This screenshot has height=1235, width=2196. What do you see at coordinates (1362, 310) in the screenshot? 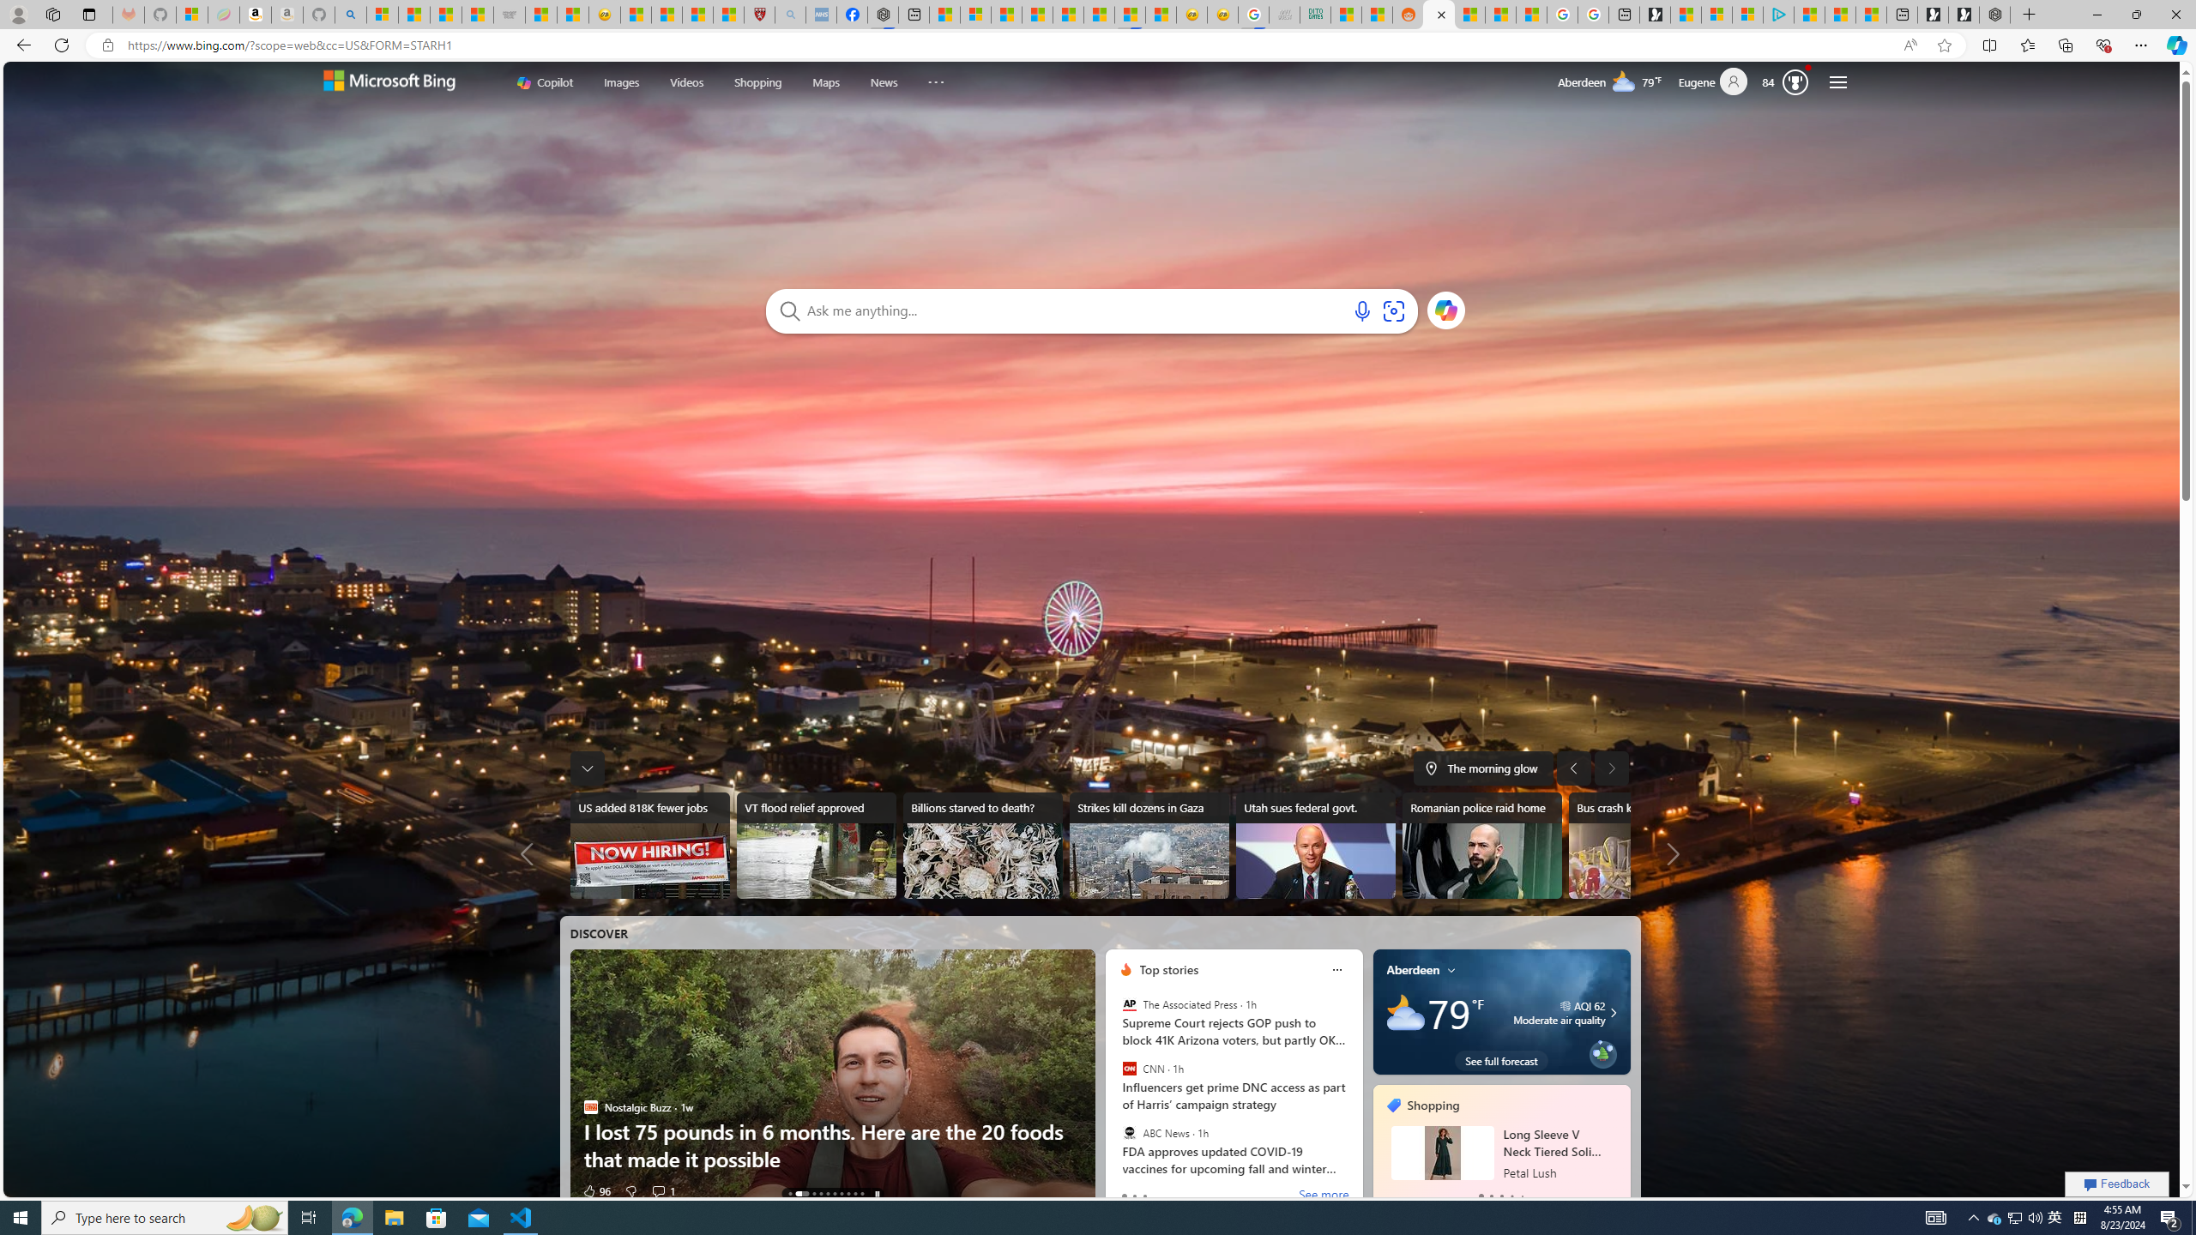
I see `Search using voice` at bounding box center [1362, 310].